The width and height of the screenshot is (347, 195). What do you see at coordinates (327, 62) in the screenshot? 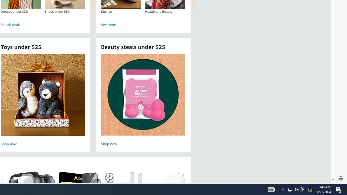
I see `Notification Chevron` at bounding box center [327, 62].